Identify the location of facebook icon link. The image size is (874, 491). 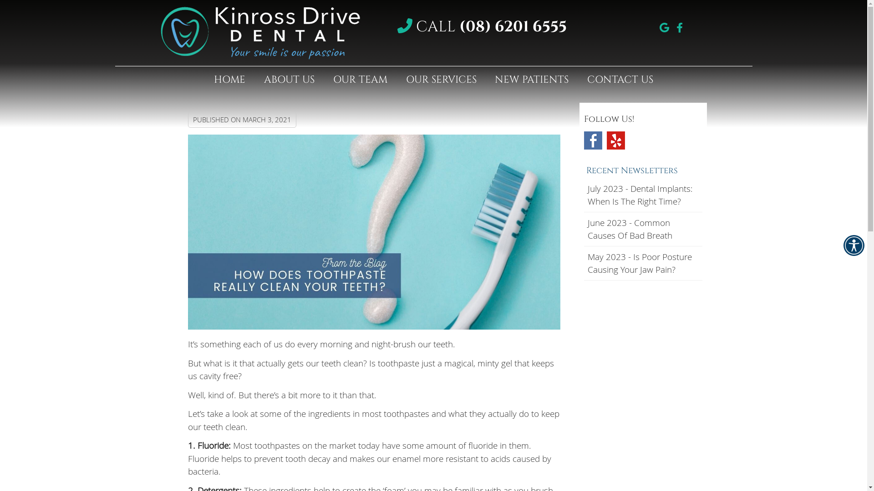
(680, 27).